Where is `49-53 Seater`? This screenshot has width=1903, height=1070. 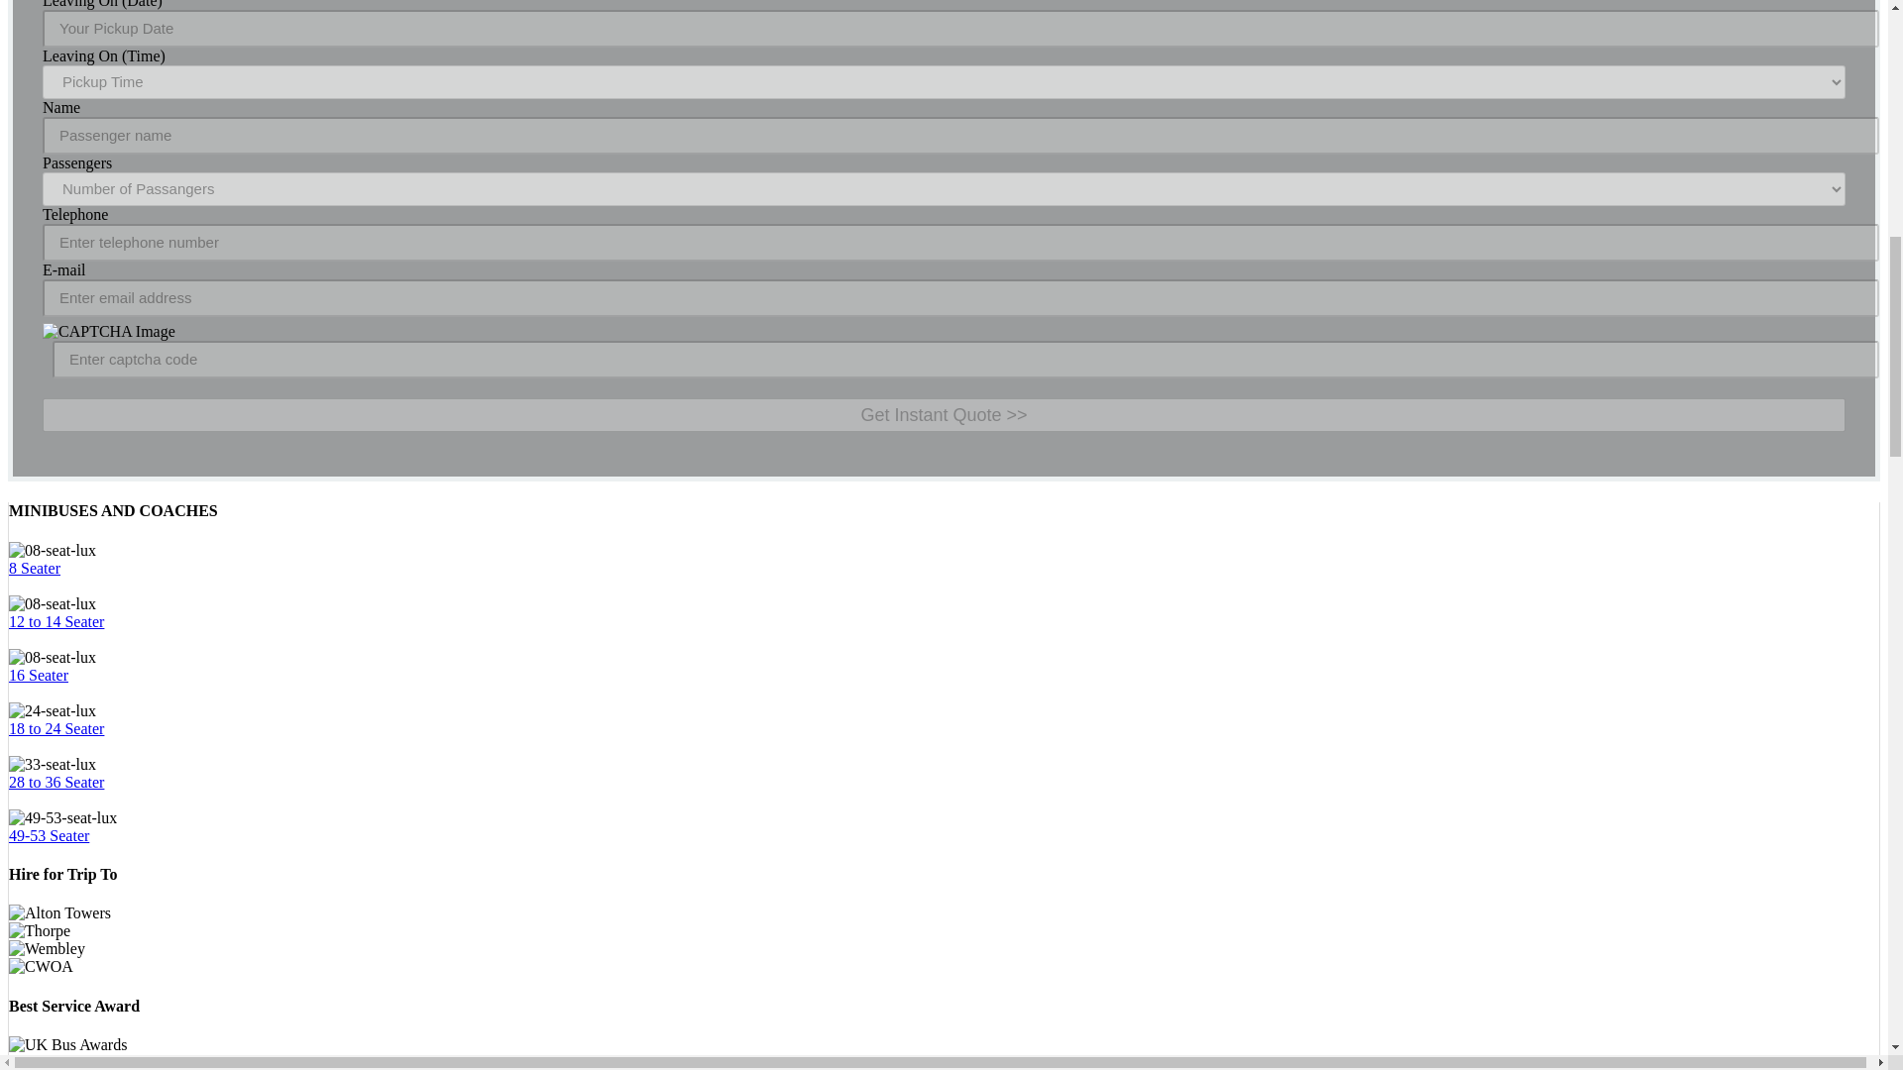
49-53 Seater is located at coordinates (50, 835).